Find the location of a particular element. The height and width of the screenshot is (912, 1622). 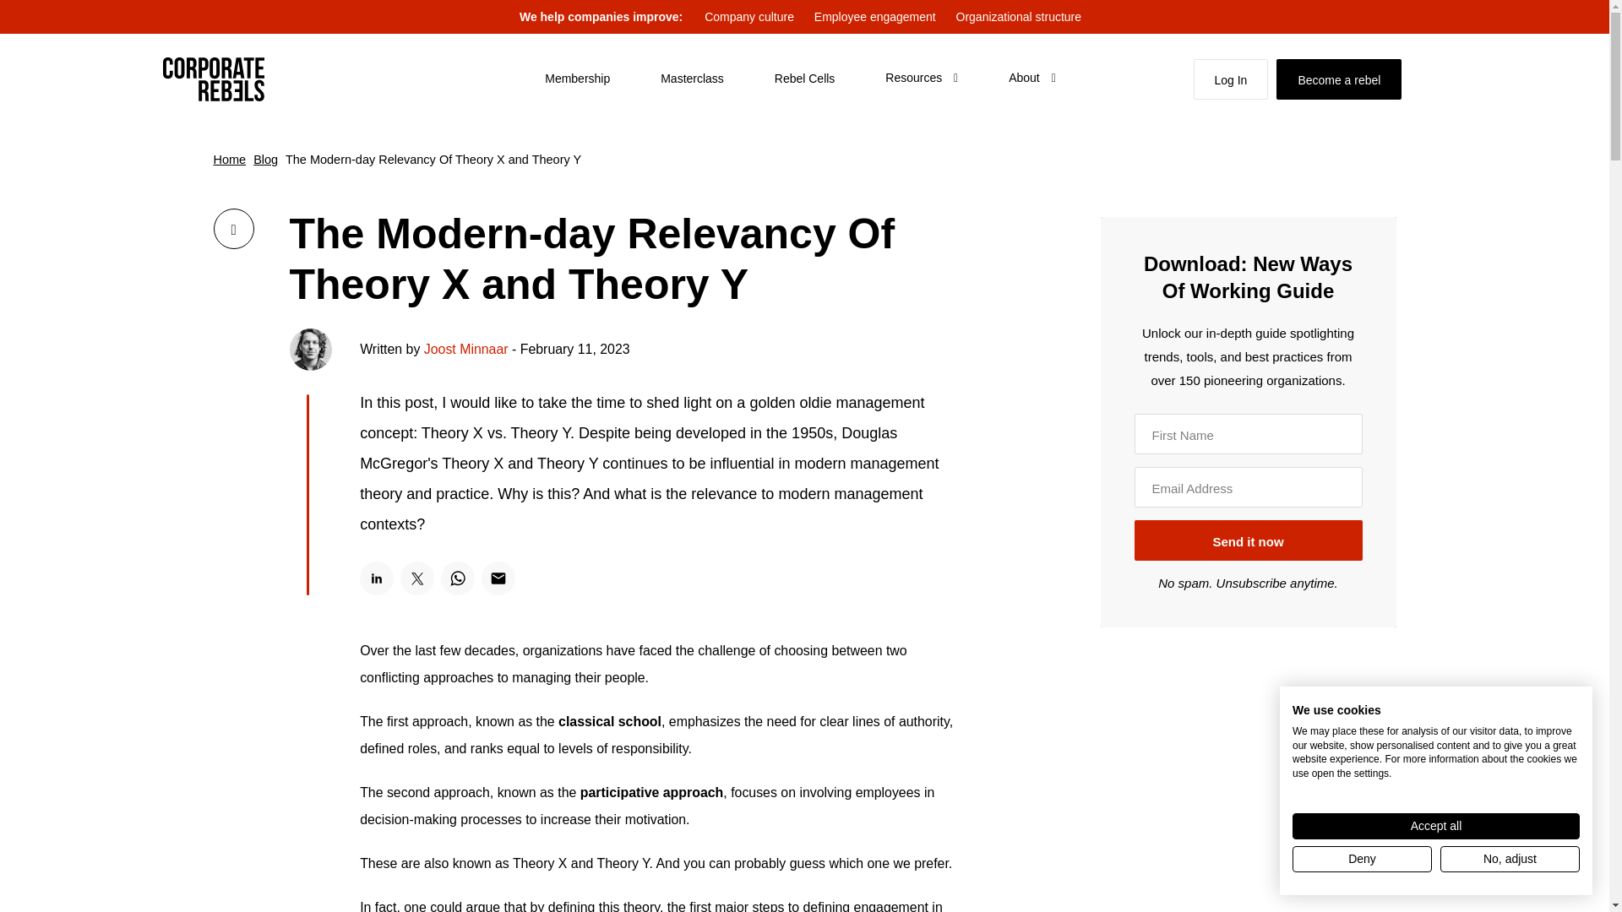

Rebel Cells is located at coordinates (804, 78).